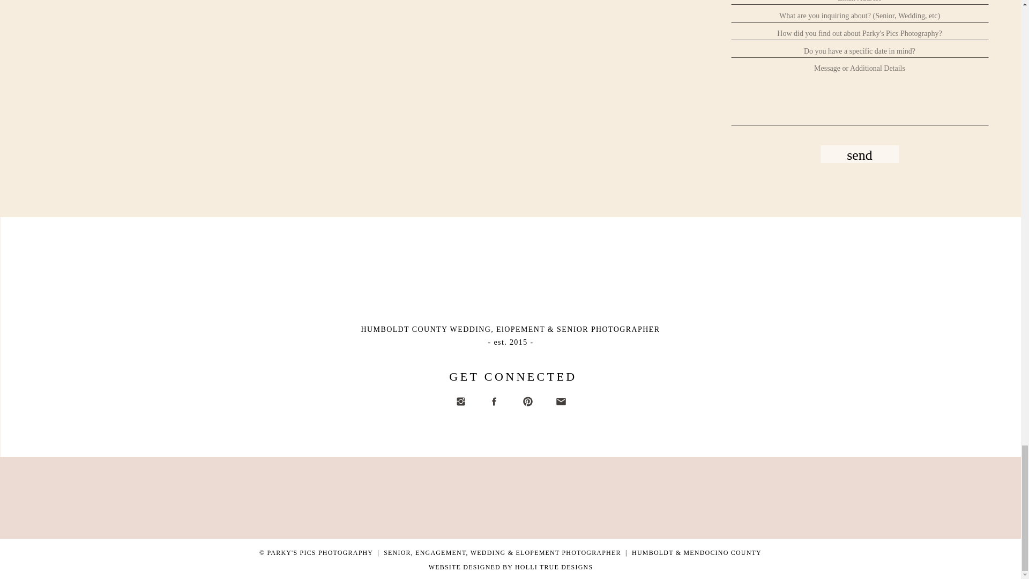 Image resolution: width=1029 pixels, height=579 pixels. Describe the element at coordinates (511, 567) in the screenshot. I see `WEBSITE DESIGNED BY HOLLI TRUE DESIGNS` at that location.